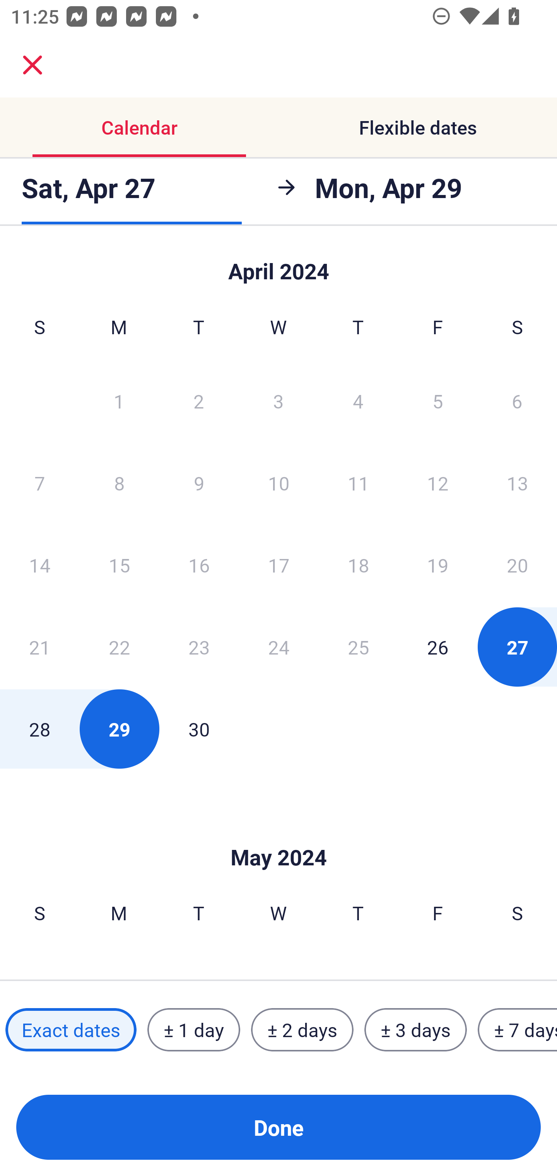 This screenshot has height=1176, width=557. Describe the element at coordinates (358, 401) in the screenshot. I see `4 Thursday, April 4, 2024` at that location.